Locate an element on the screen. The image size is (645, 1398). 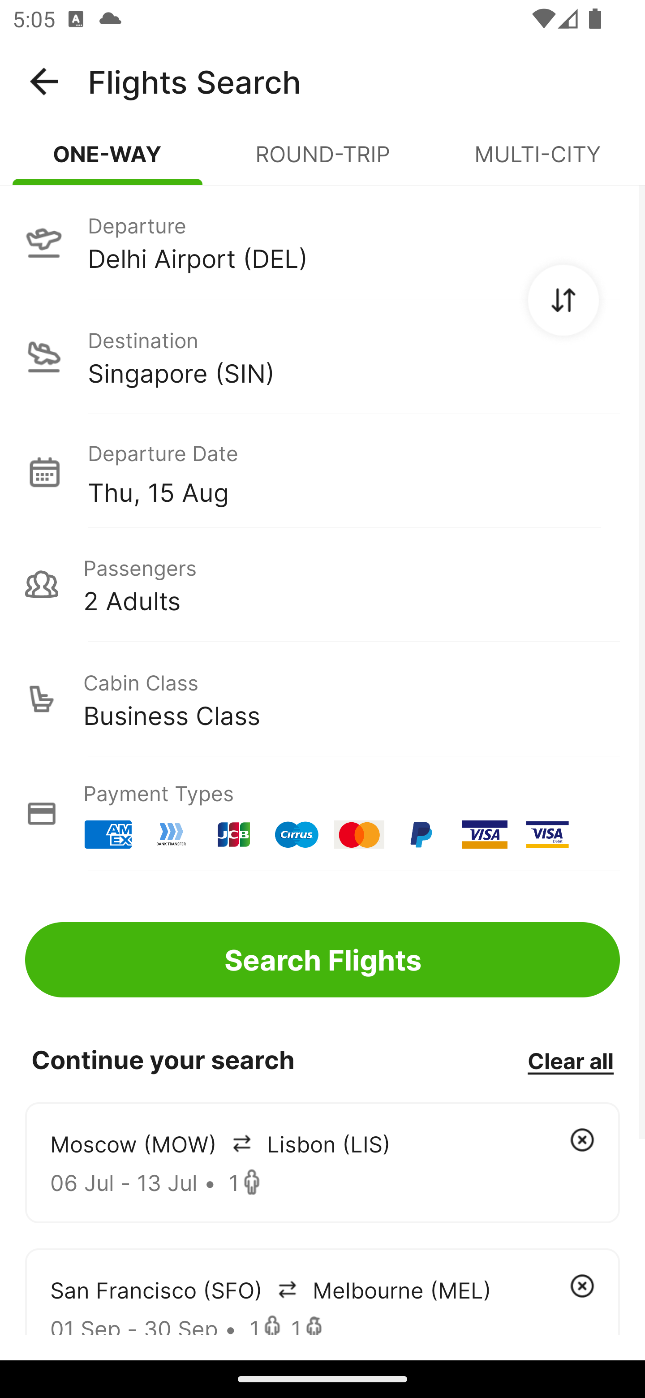
ONE-WAY is located at coordinates (107, 161).